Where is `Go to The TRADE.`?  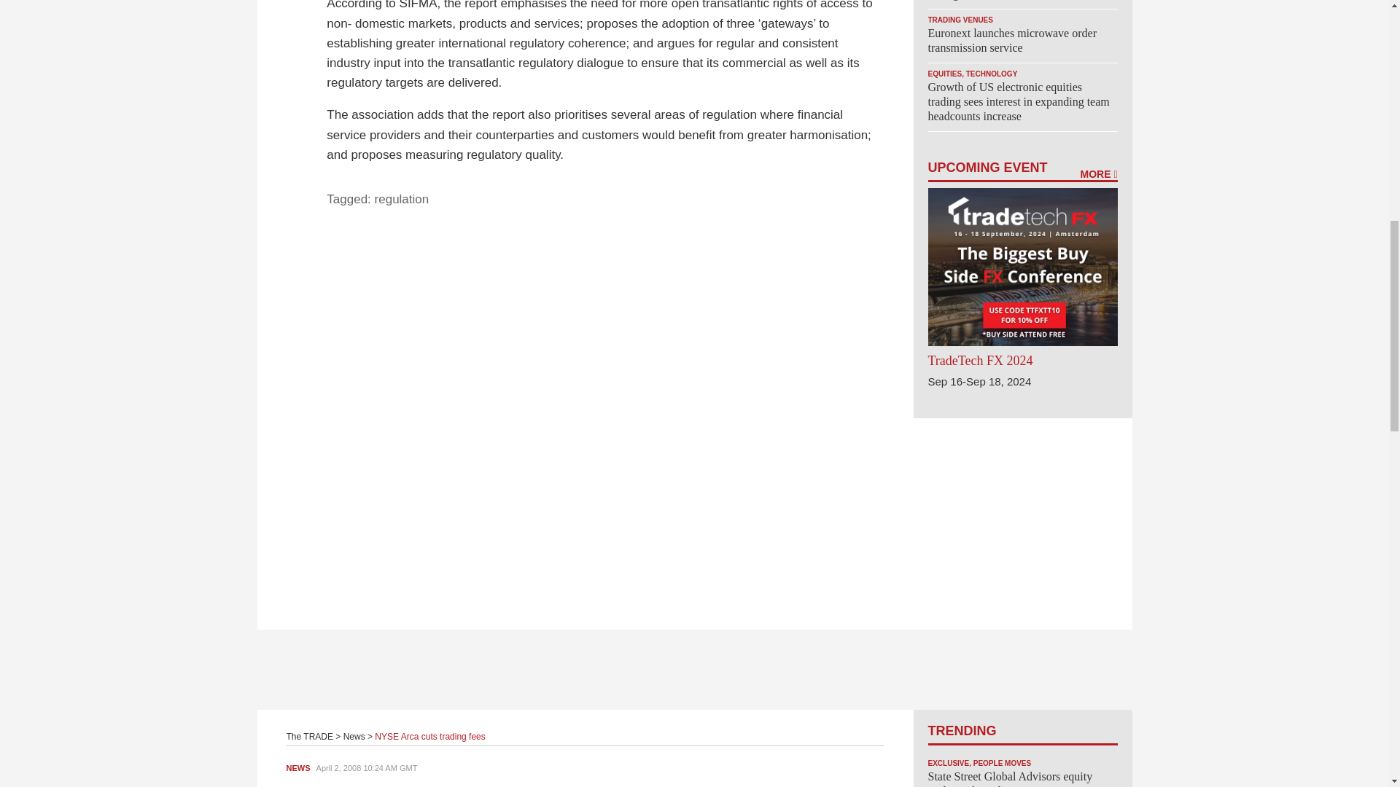 Go to The TRADE. is located at coordinates (309, 737).